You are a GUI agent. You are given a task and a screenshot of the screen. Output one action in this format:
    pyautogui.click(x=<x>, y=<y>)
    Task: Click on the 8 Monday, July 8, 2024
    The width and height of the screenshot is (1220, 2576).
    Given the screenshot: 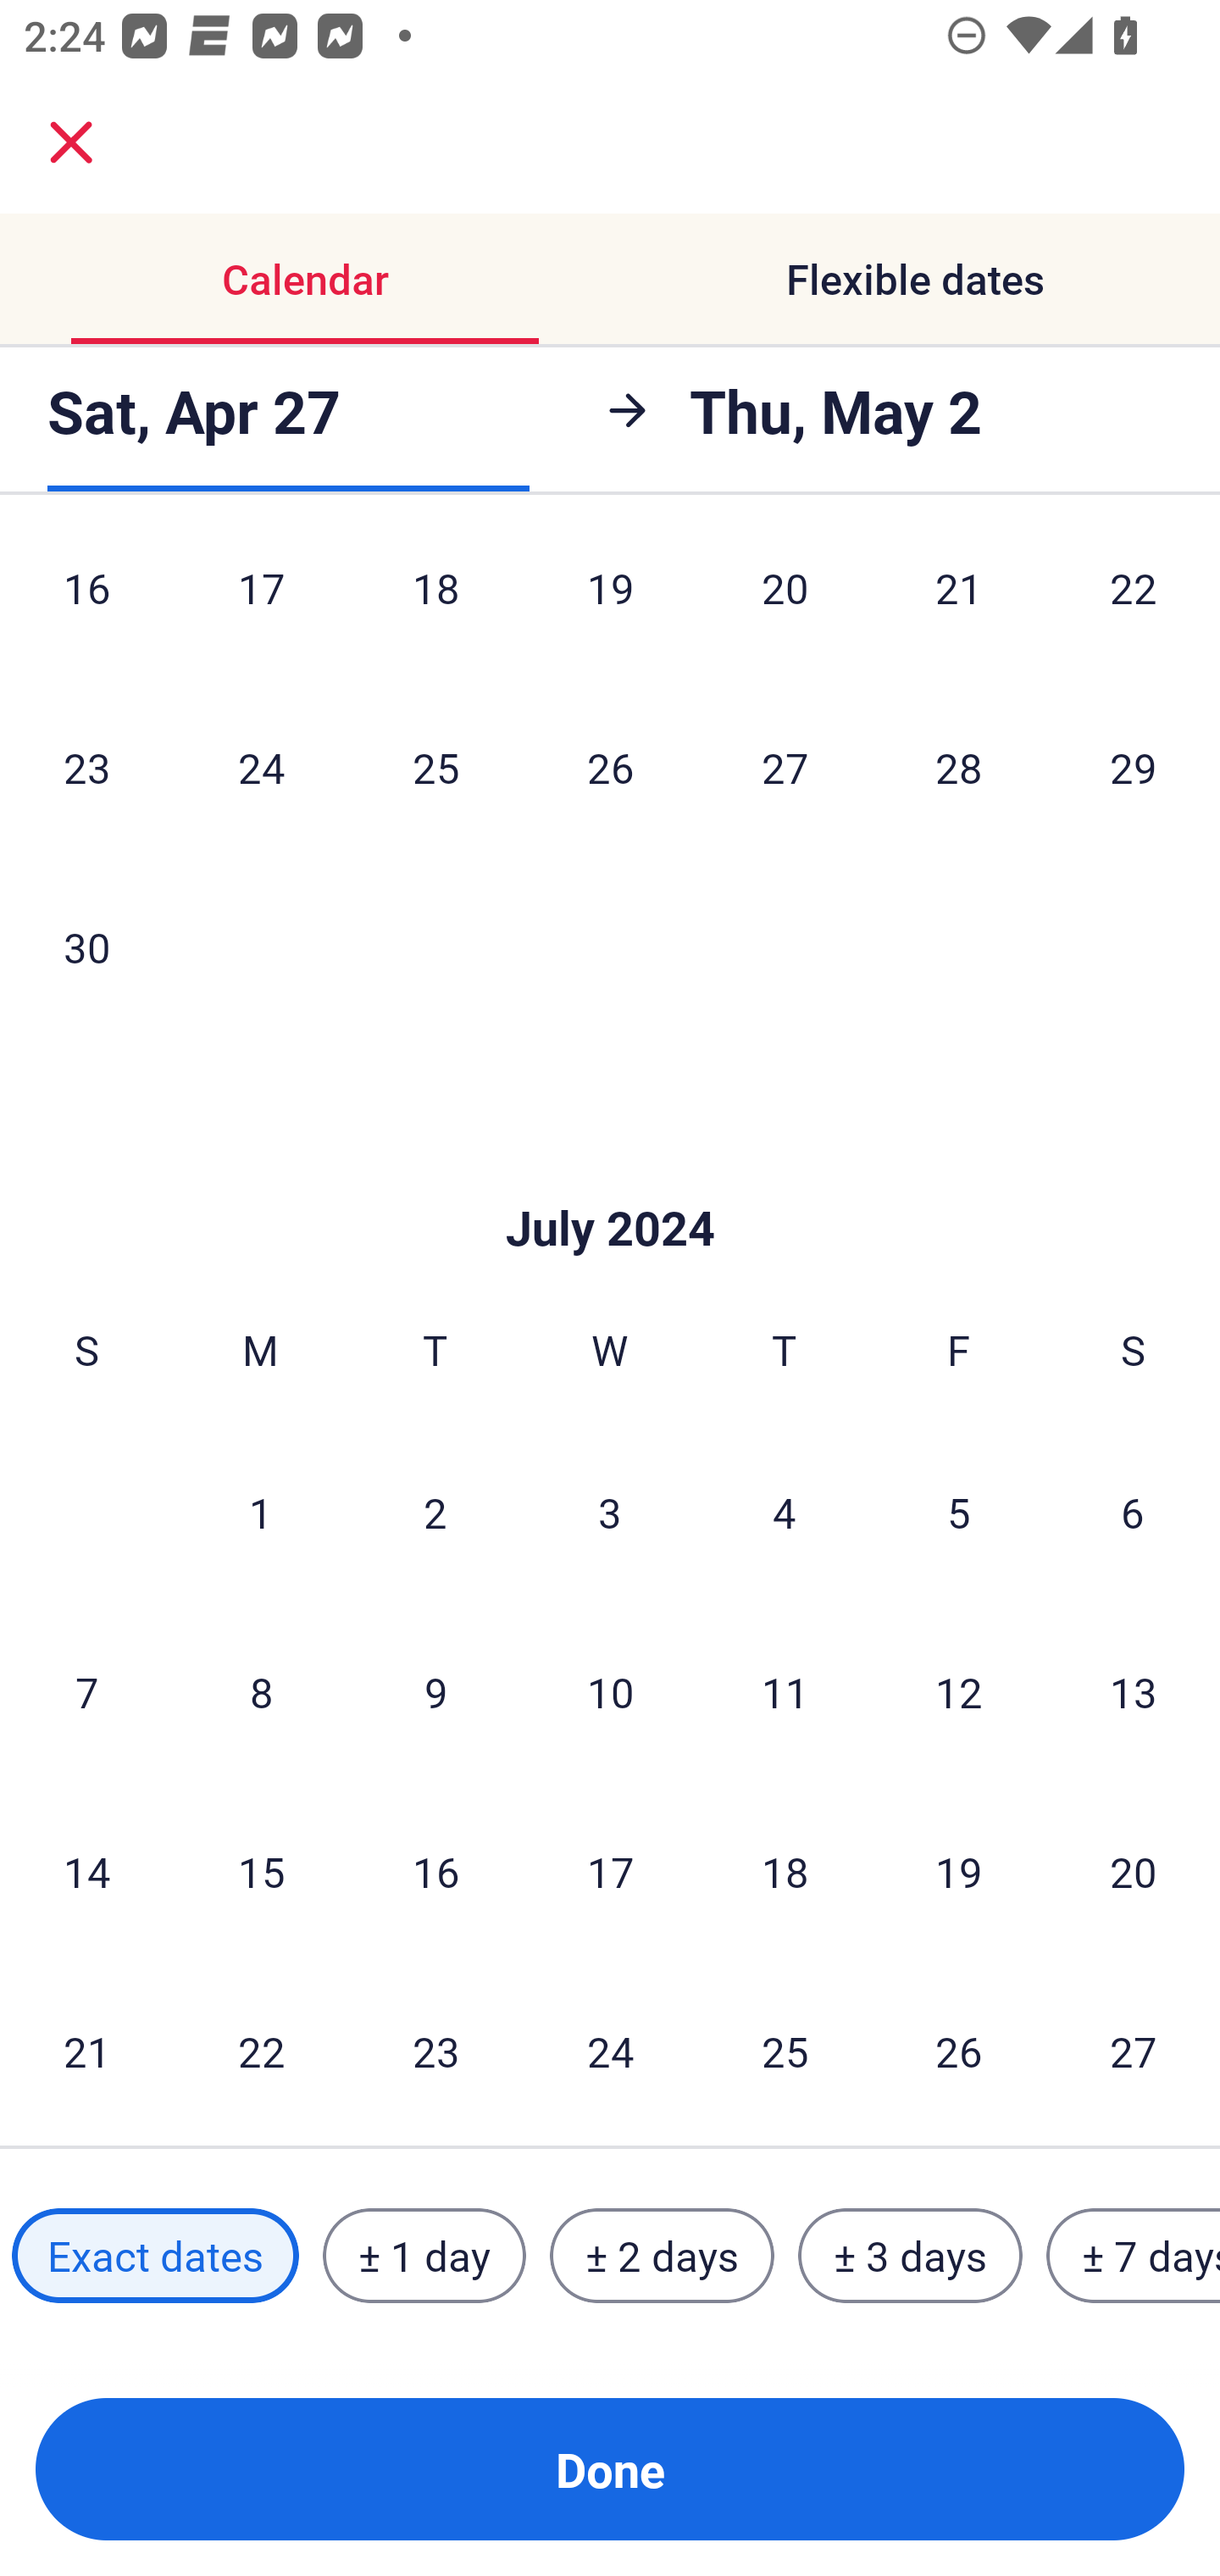 What is the action you would take?
    pyautogui.click(x=261, y=1690)
    